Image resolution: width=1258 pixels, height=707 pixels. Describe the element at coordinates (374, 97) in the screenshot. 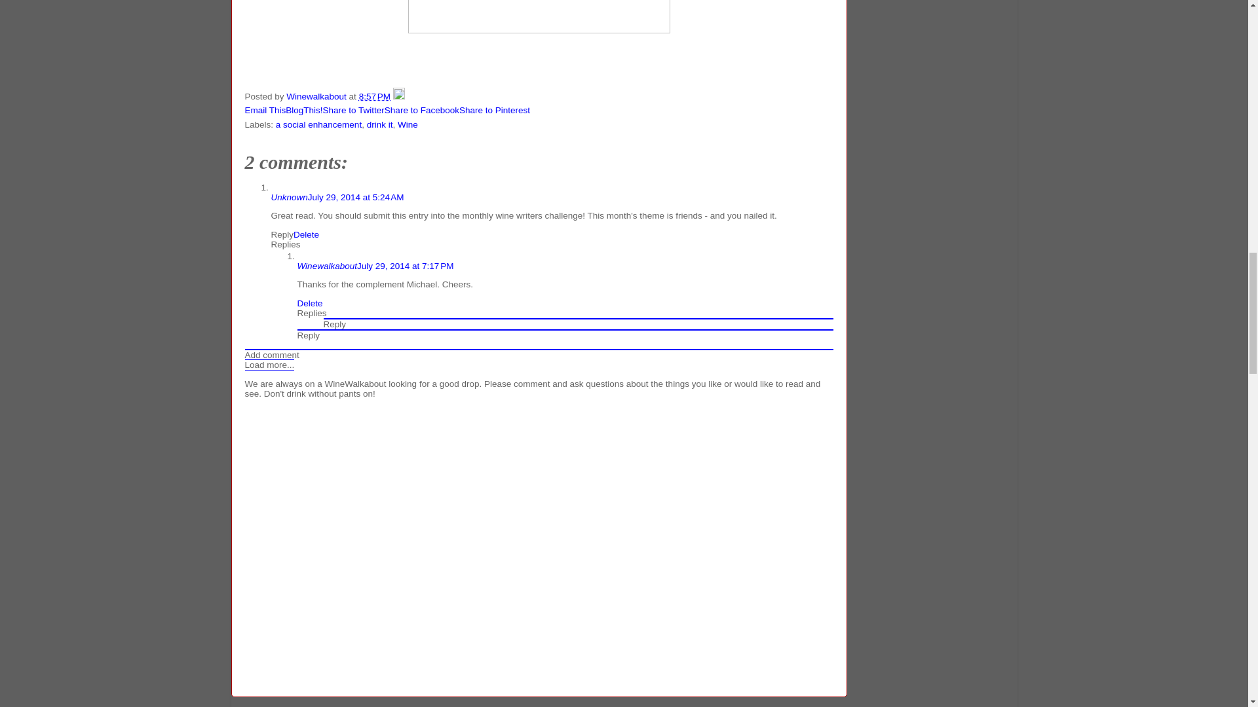

I see `permanent link` at that location.